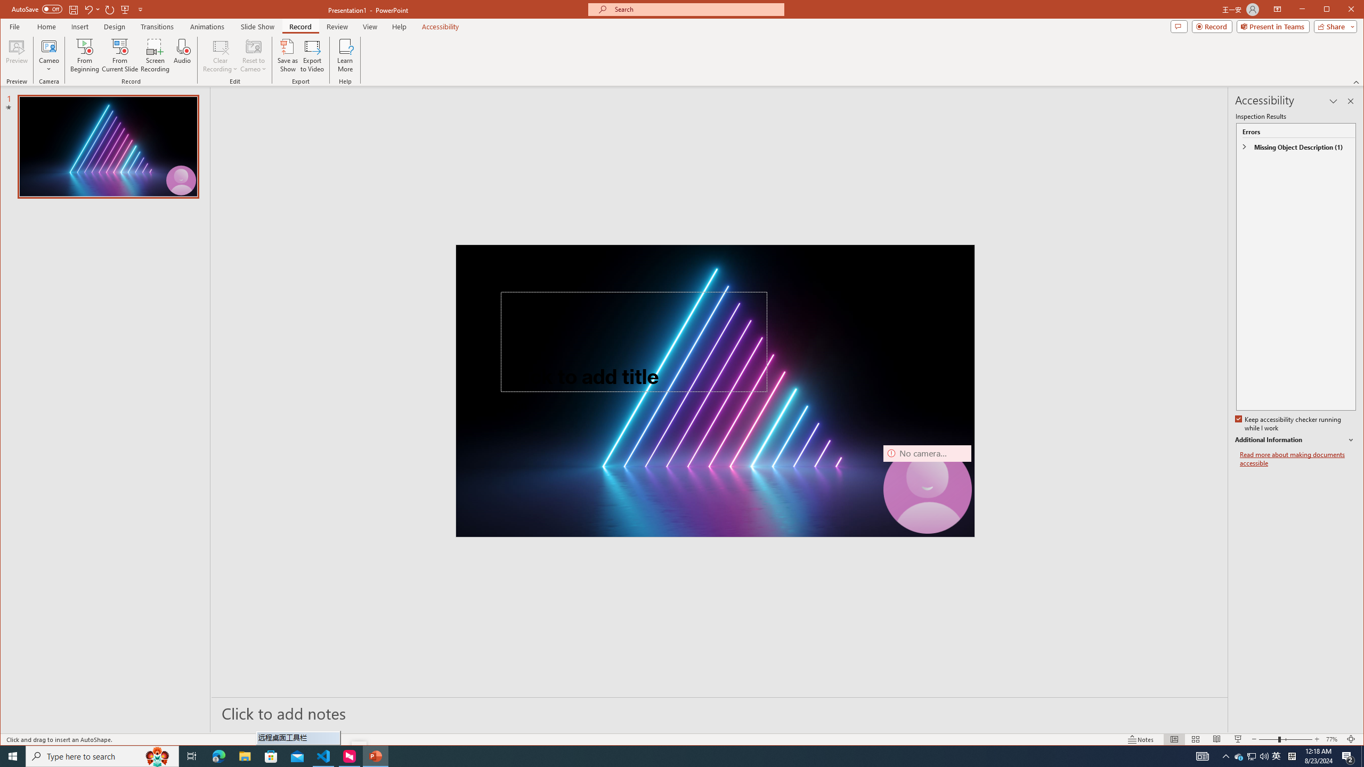 Image resolution: width=1364 pixels, height=767 pixels. What do you see at coordinates (1298, 459) in the screenshot?
I see `Read more about making documents accessible` at bounding box center [1298, 459].